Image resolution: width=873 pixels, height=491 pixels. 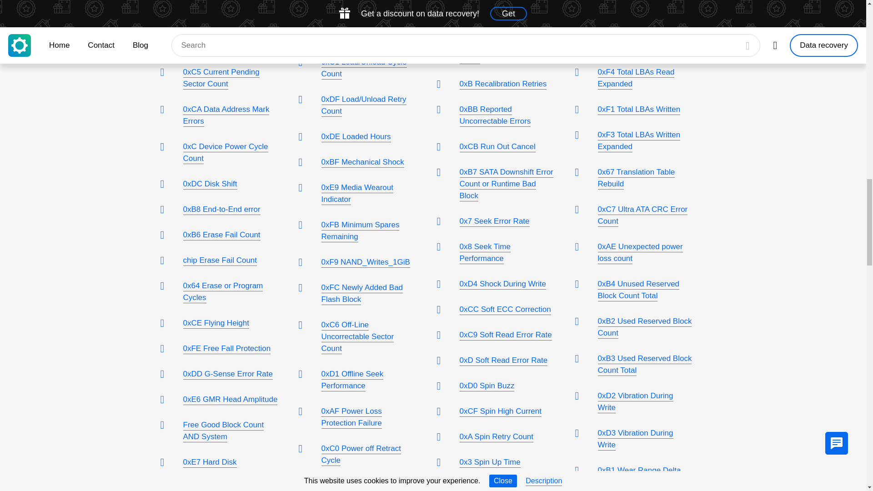 I want to click on 0x16 Current Helium Level, so click(x=228, y=47).